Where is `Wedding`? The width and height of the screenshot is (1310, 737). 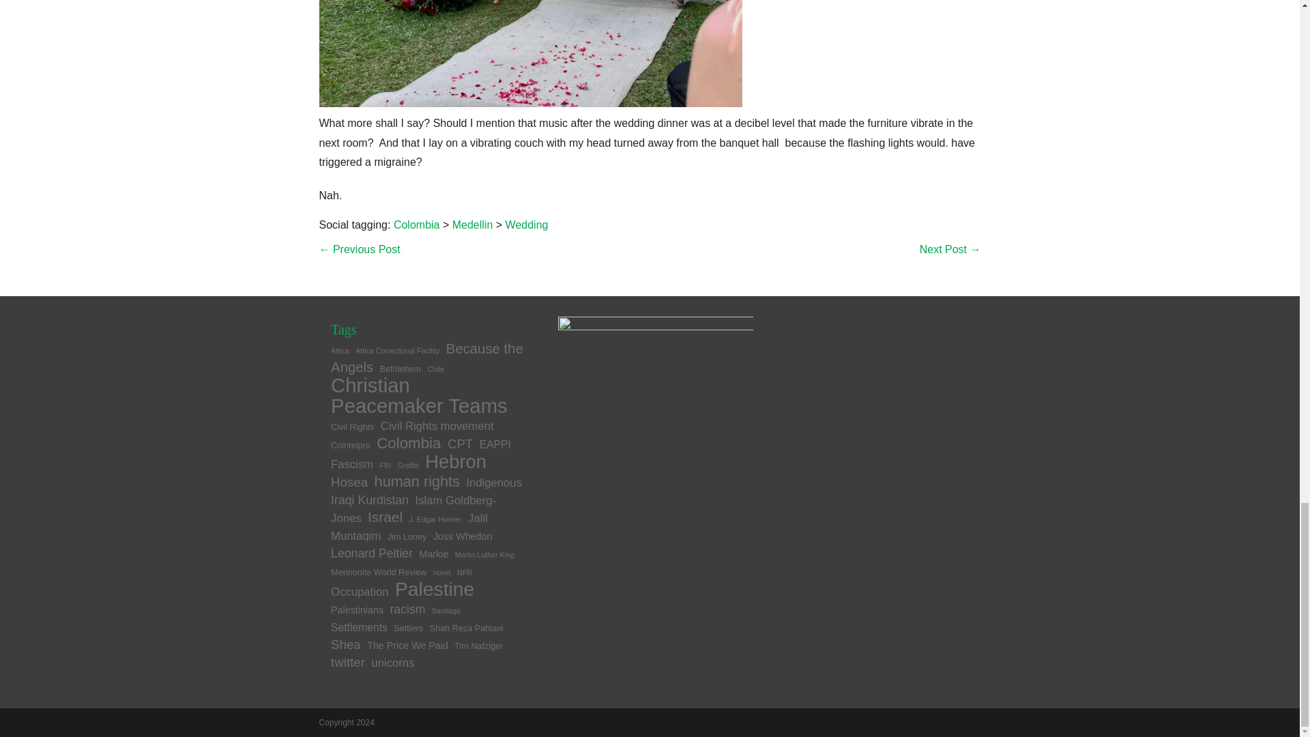
Wedding is located at coordinates (527, 225).